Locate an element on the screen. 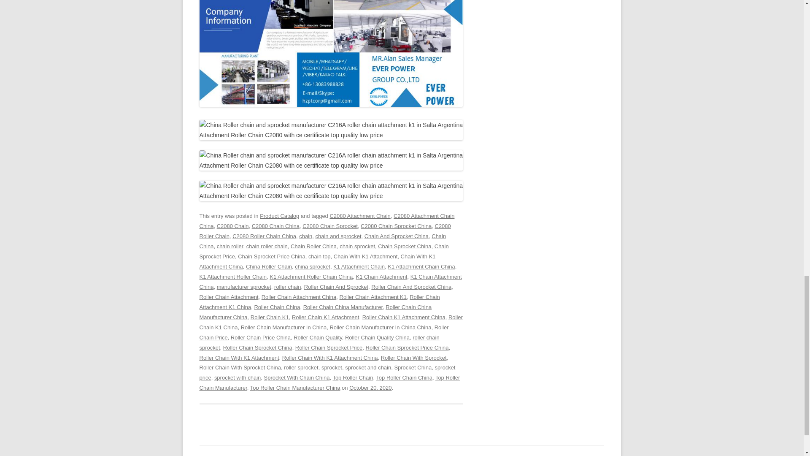 This screenshot has height=456, width=810. Product Catalog is located at coordinates (279, 216).